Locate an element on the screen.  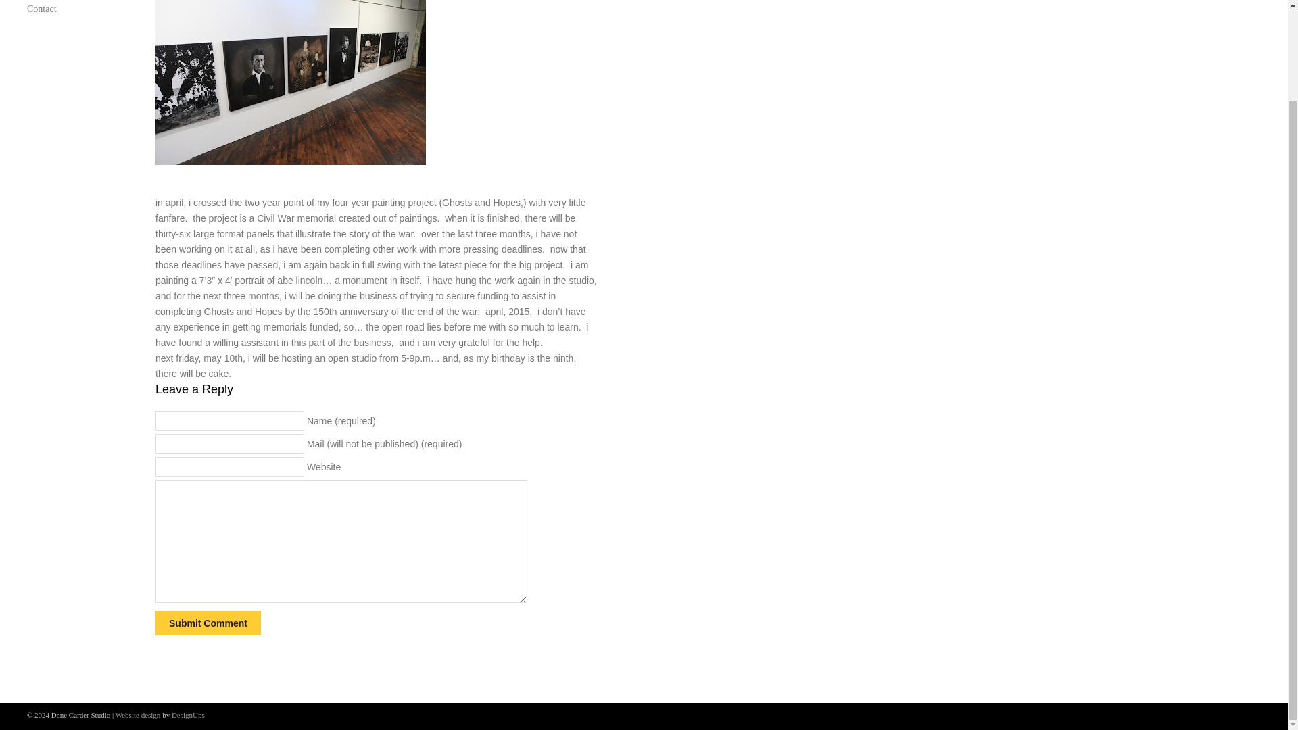
DesignUps is located at coordinates (188, 608).